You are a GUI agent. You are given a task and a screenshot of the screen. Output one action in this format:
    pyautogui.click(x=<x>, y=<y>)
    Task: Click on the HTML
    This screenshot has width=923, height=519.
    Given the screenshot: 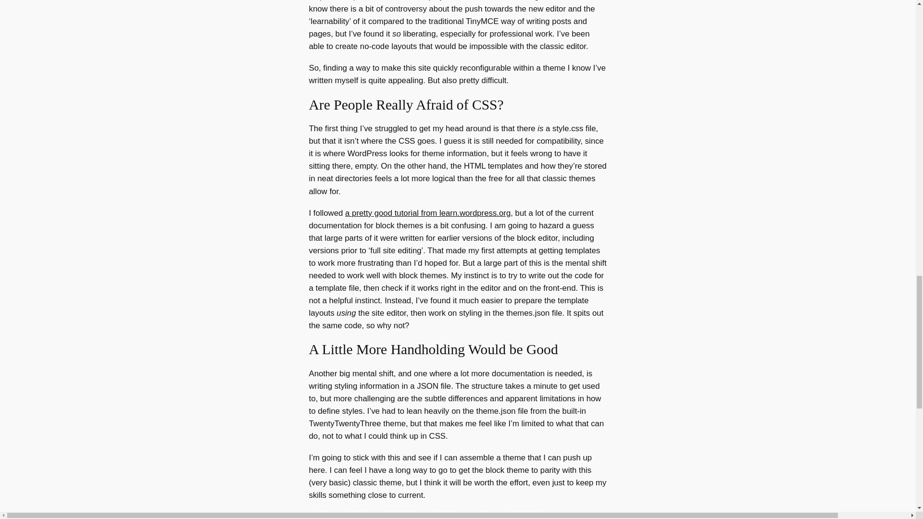 What is the action you would take?
    pyautogui.click(x=357, y=515)
    